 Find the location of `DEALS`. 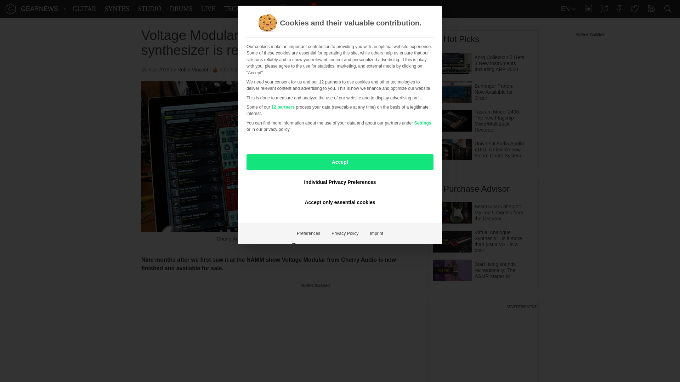

DEALS is located at coordinates (294, 9).